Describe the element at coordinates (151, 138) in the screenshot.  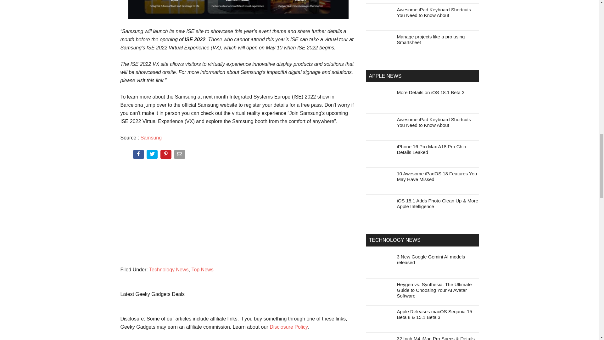
I see `Samsung` at that location.